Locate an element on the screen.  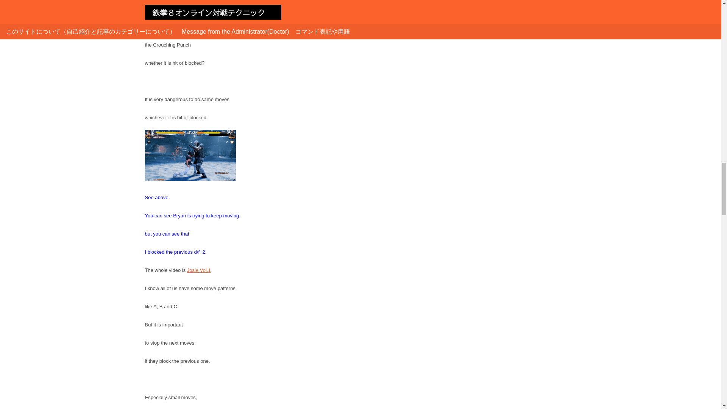
Josie Vol.1 is located at coordinates (198, 270).